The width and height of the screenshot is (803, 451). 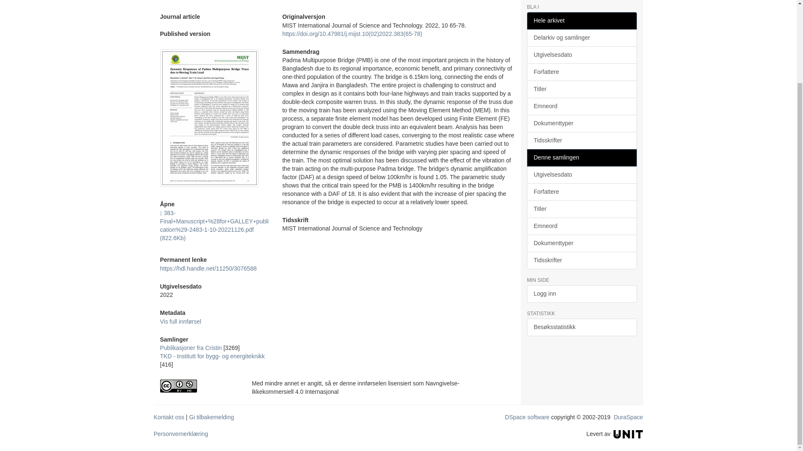 What do you see at coordinates (628, 433) in the screenshot?
I see `Unit` at bounding box center [628, 433].